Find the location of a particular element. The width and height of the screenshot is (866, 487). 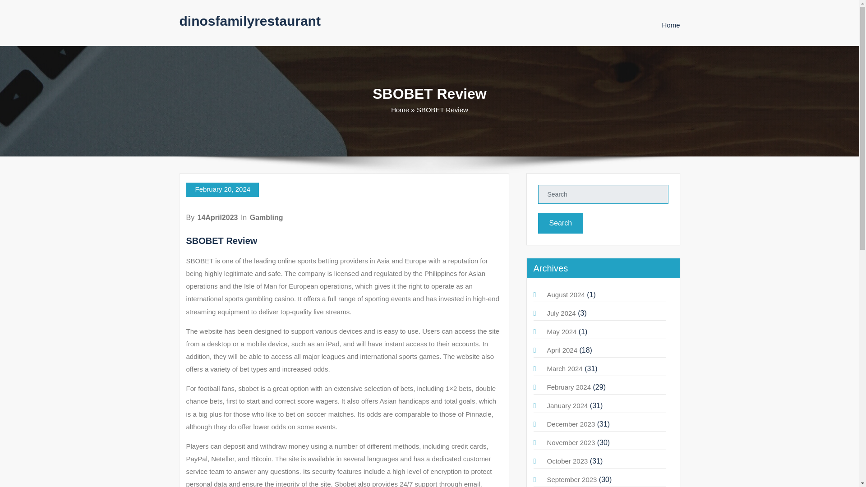

May 2024 is located at coordinates (561, 331).